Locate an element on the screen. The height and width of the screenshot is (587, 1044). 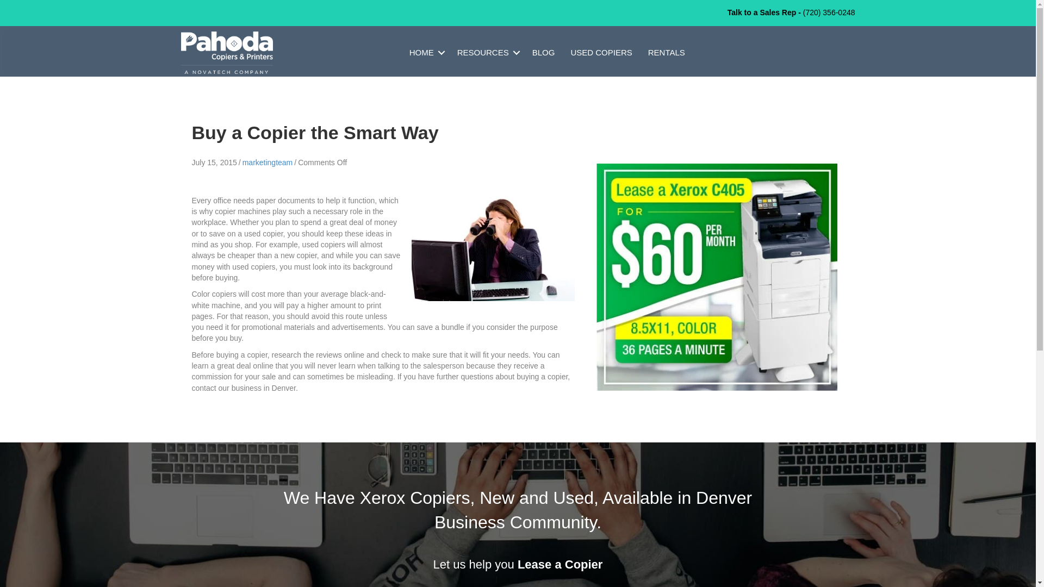
BLOG is located at coordinates (544, 52).